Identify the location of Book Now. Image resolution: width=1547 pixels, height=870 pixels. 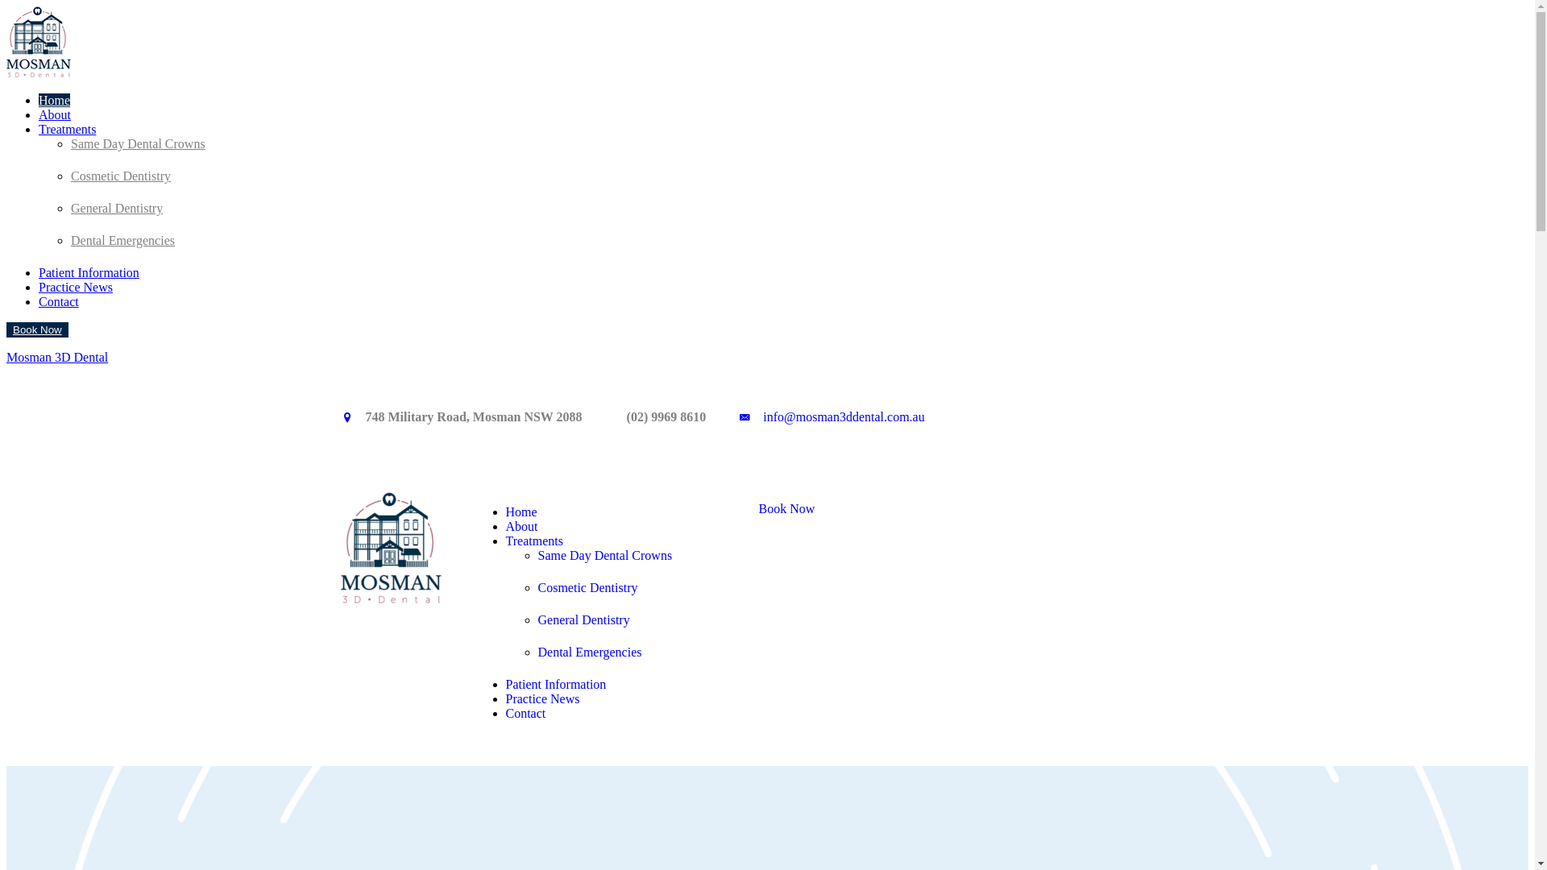
(787, 509).